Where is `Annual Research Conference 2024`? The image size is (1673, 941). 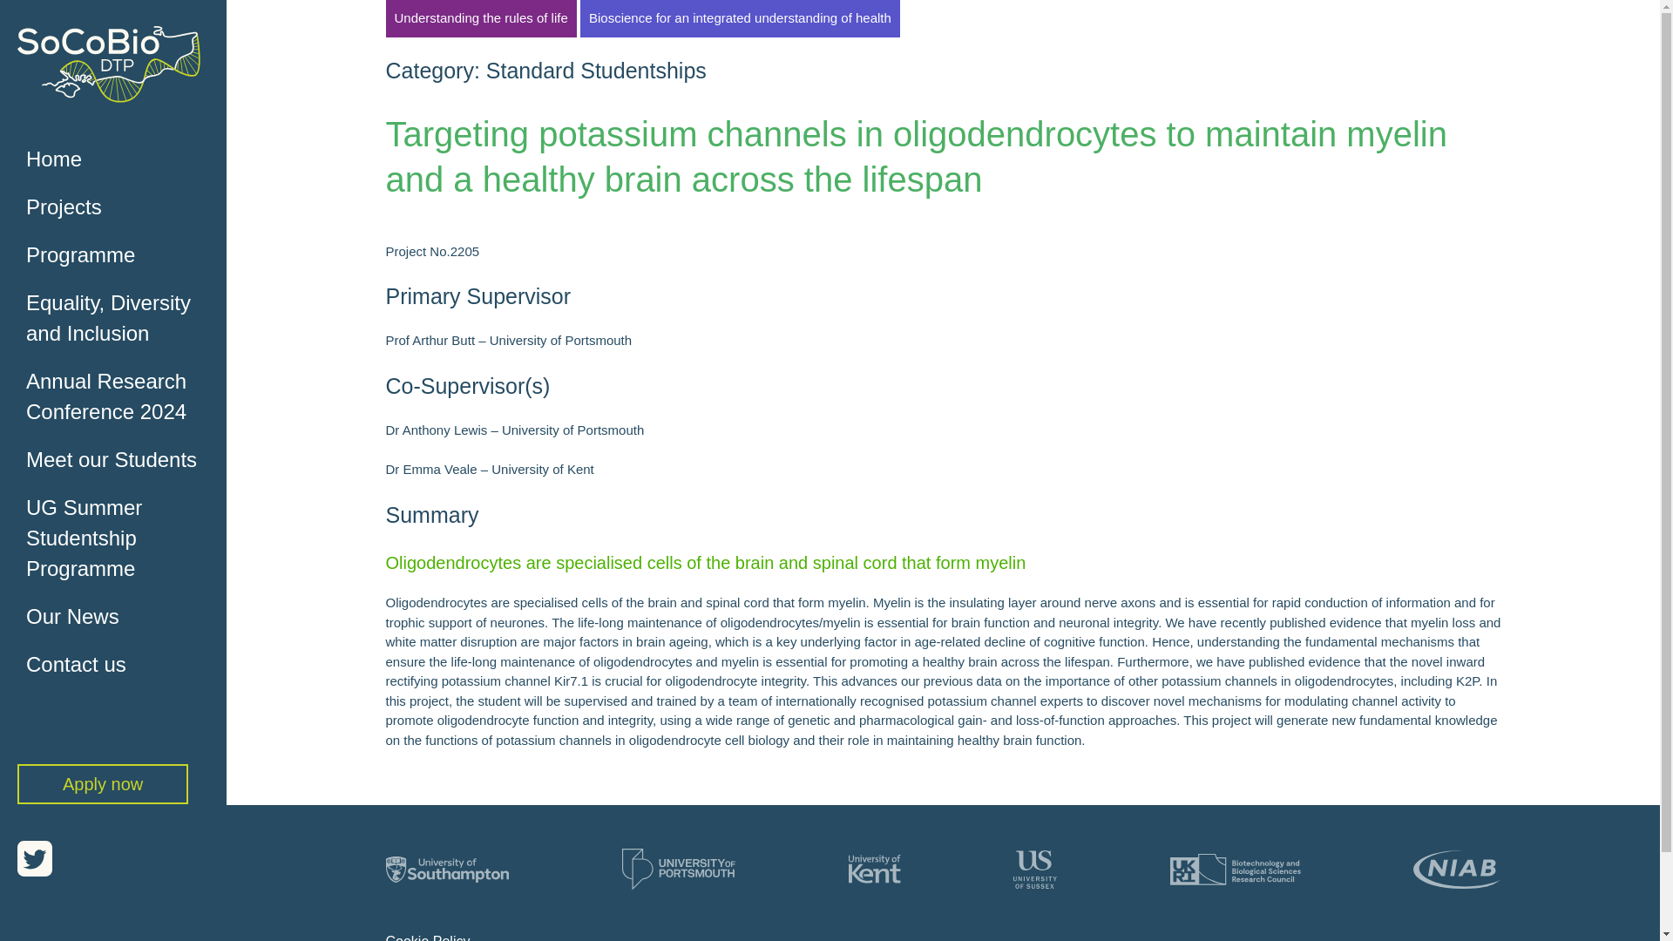 Annual Research Conference 2024 is located at coordinates (121, 396).